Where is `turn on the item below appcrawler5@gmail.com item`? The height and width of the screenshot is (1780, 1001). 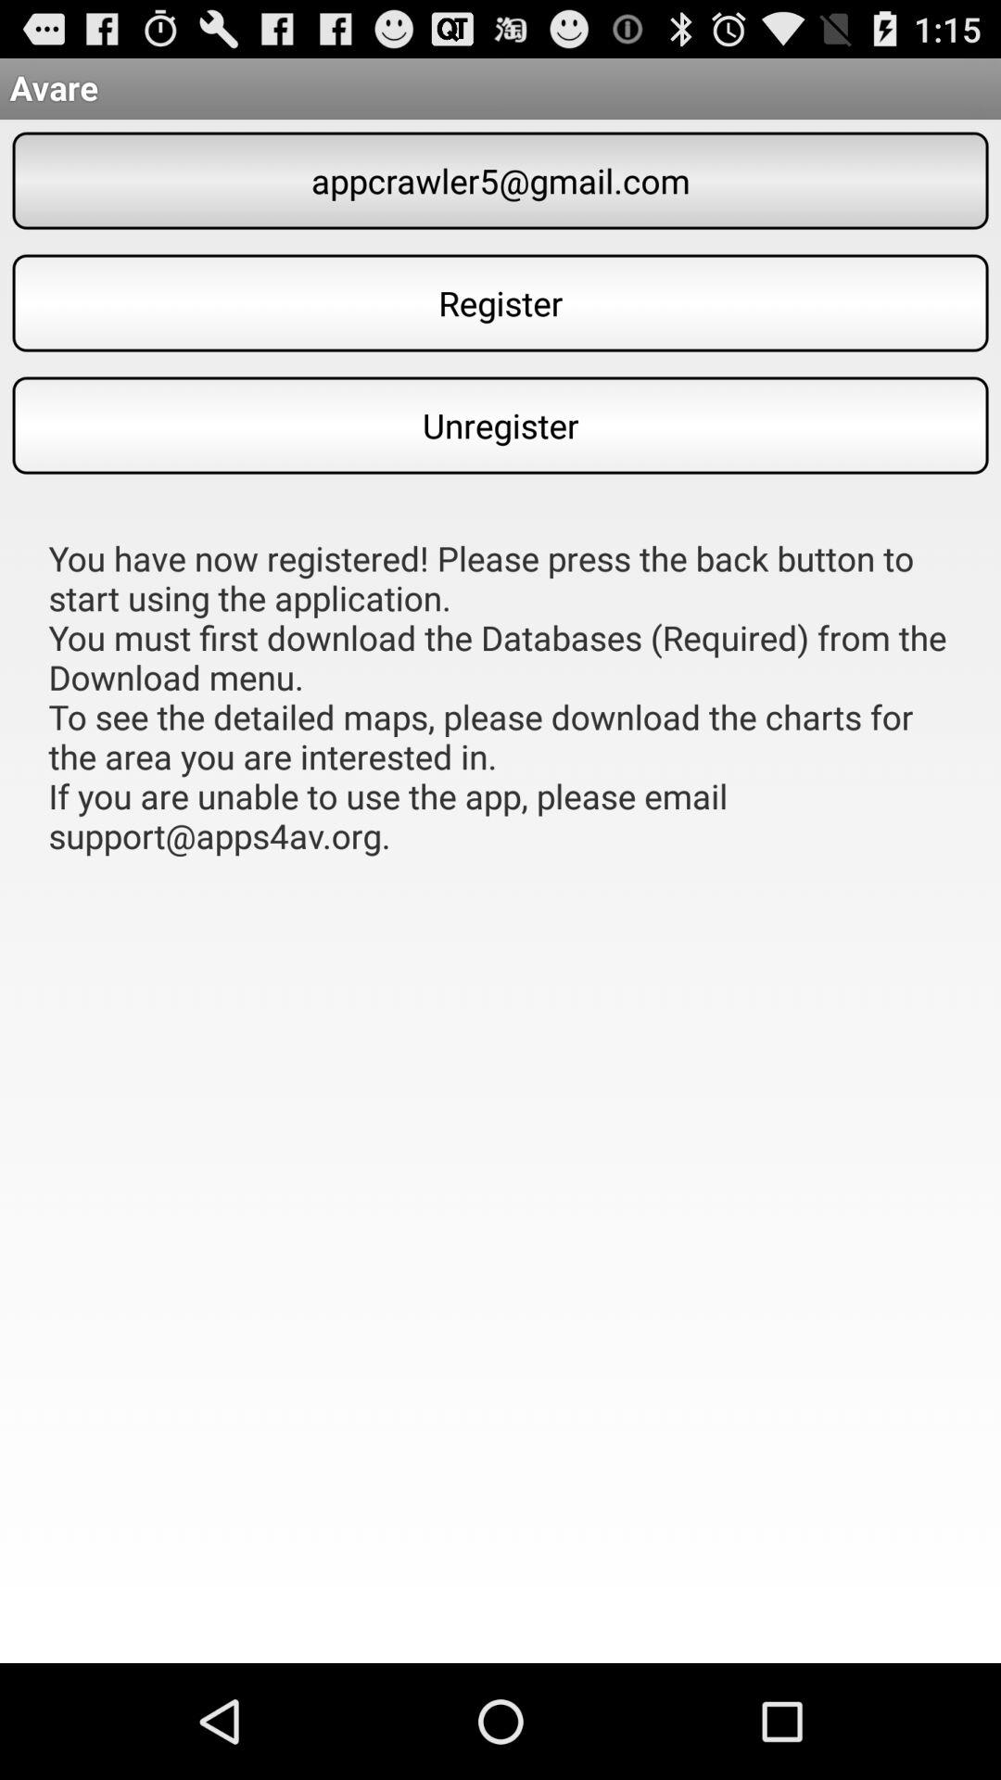
turn on the item below appcrawler5@gmail.com item is located at coordinates (500, 302).